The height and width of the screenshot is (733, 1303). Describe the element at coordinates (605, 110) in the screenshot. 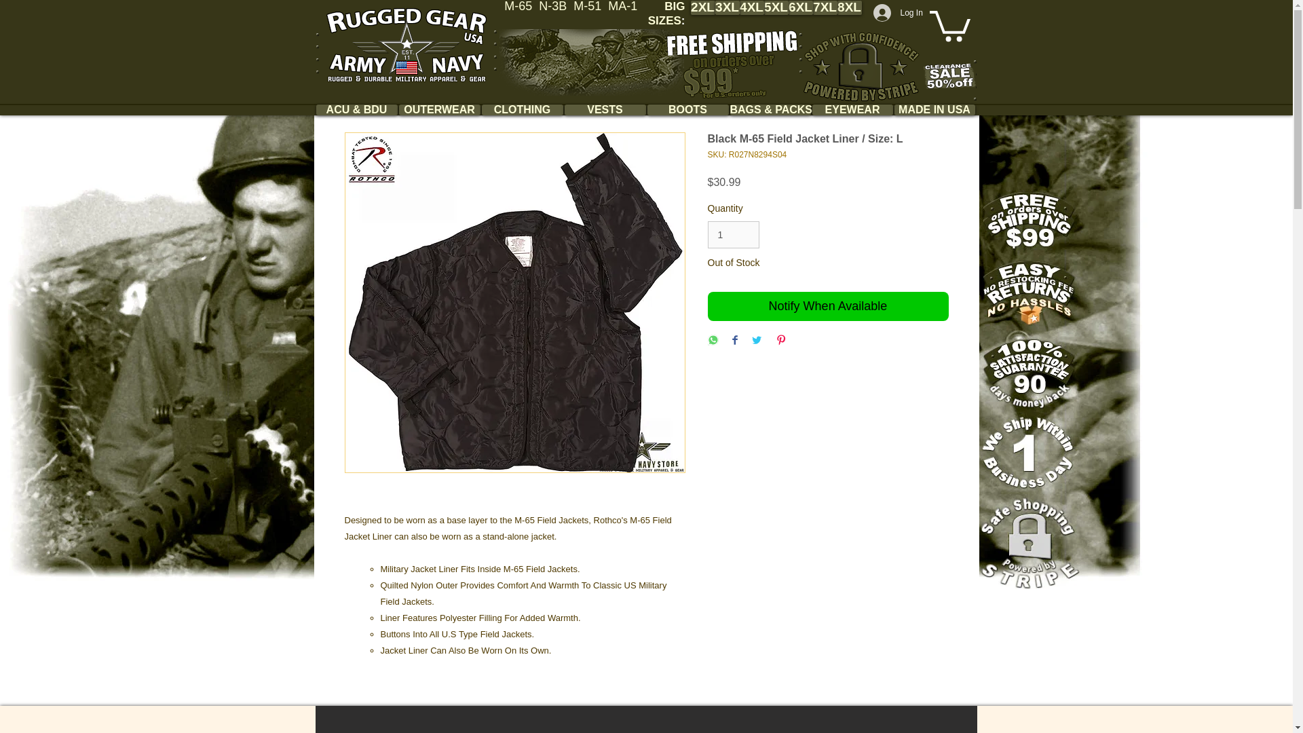

I see `VESTS` at that location.